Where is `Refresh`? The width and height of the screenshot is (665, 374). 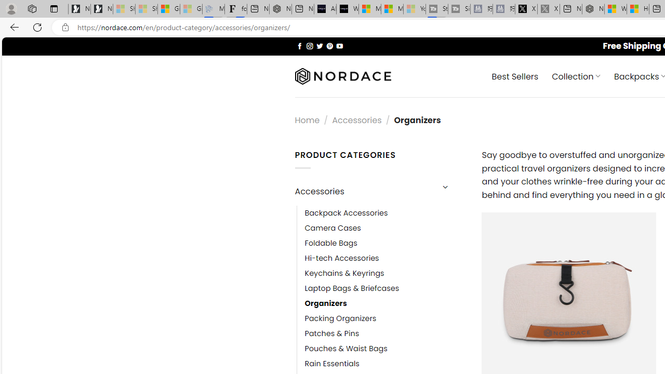 Refresh is located at coordinates (37, 27).